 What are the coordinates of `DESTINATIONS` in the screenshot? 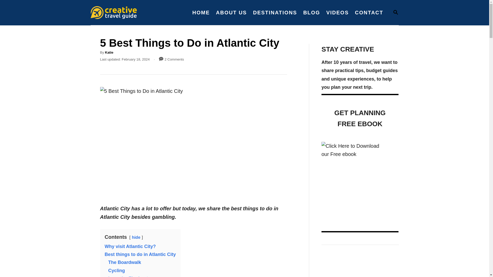 It's located at (275, 12).